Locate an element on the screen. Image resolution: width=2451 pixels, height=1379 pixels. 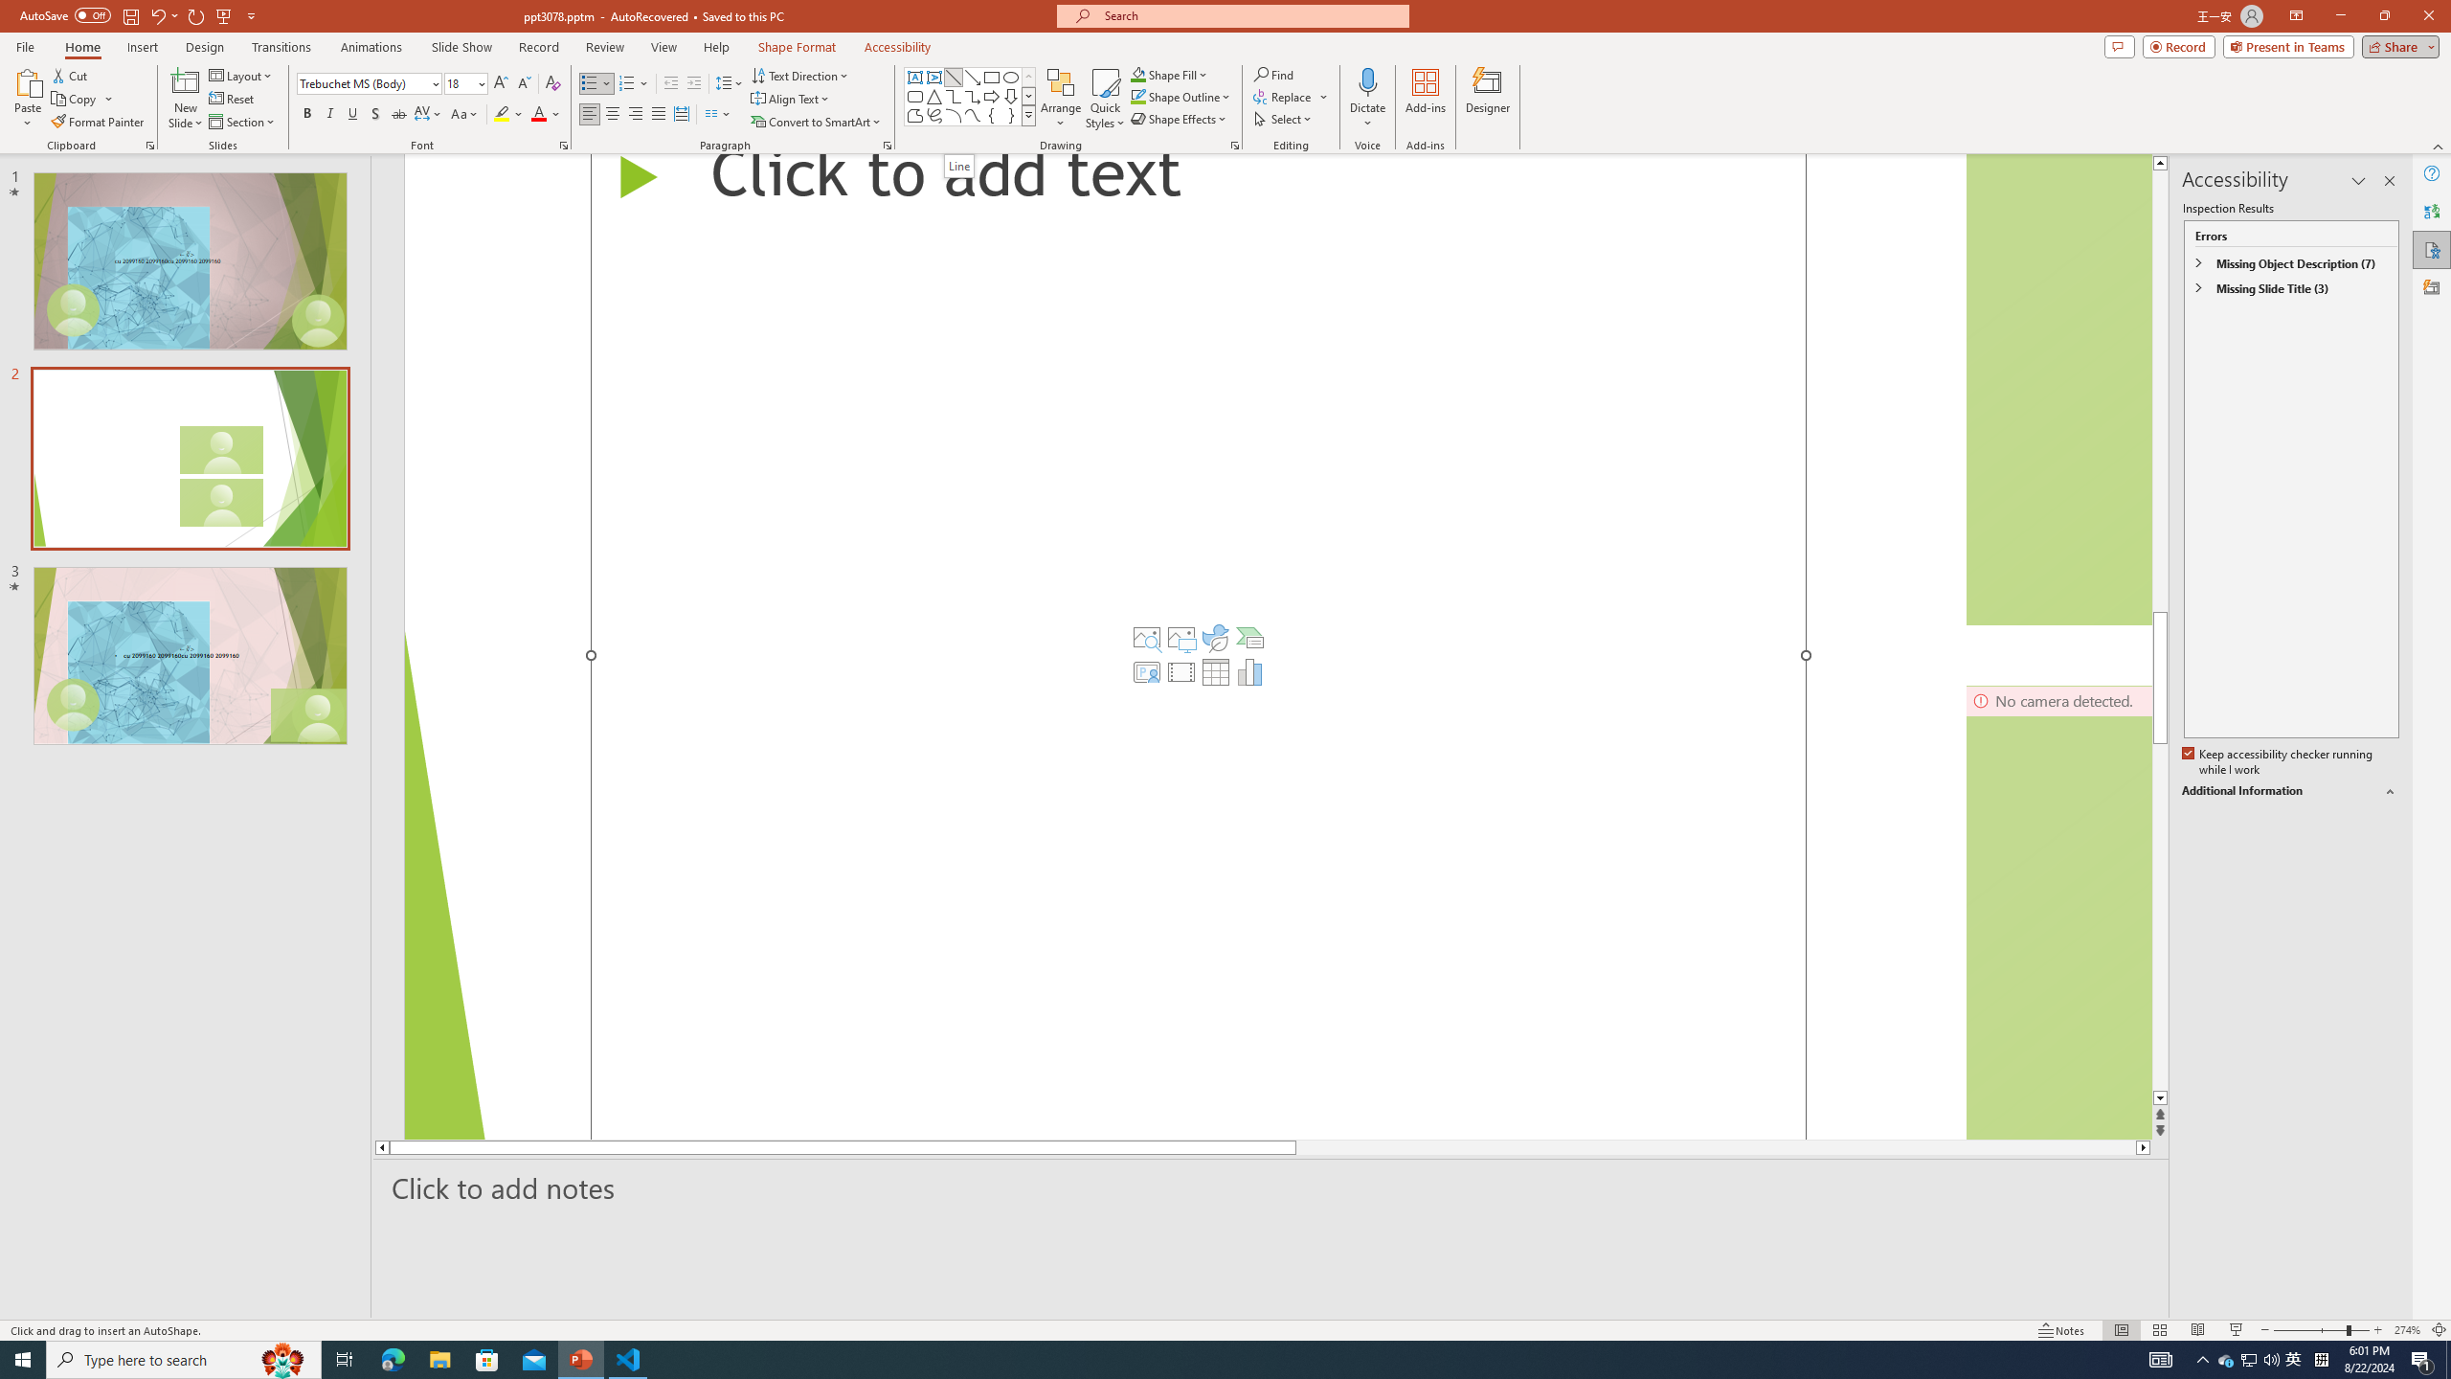
Row up is located at coordinates (1028, 77).